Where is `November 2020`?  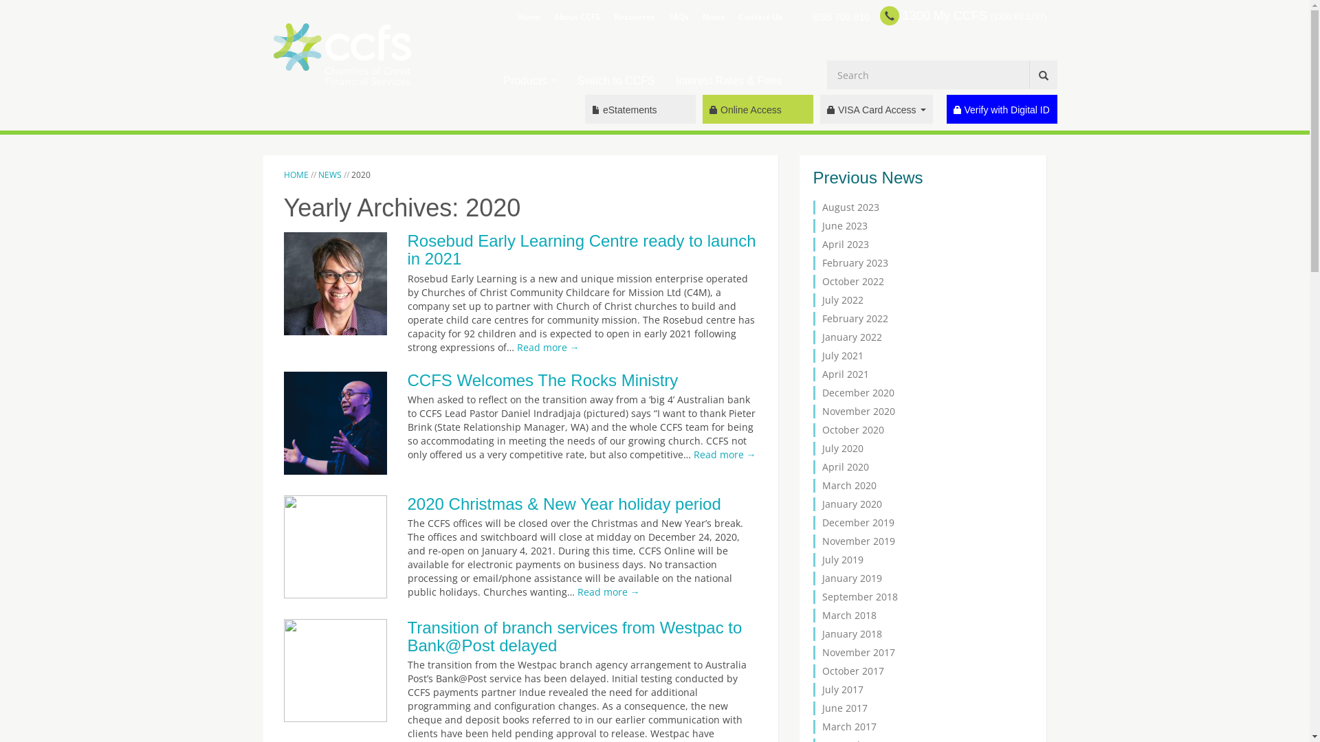
November 2020 is located at coordinates (859, 411).